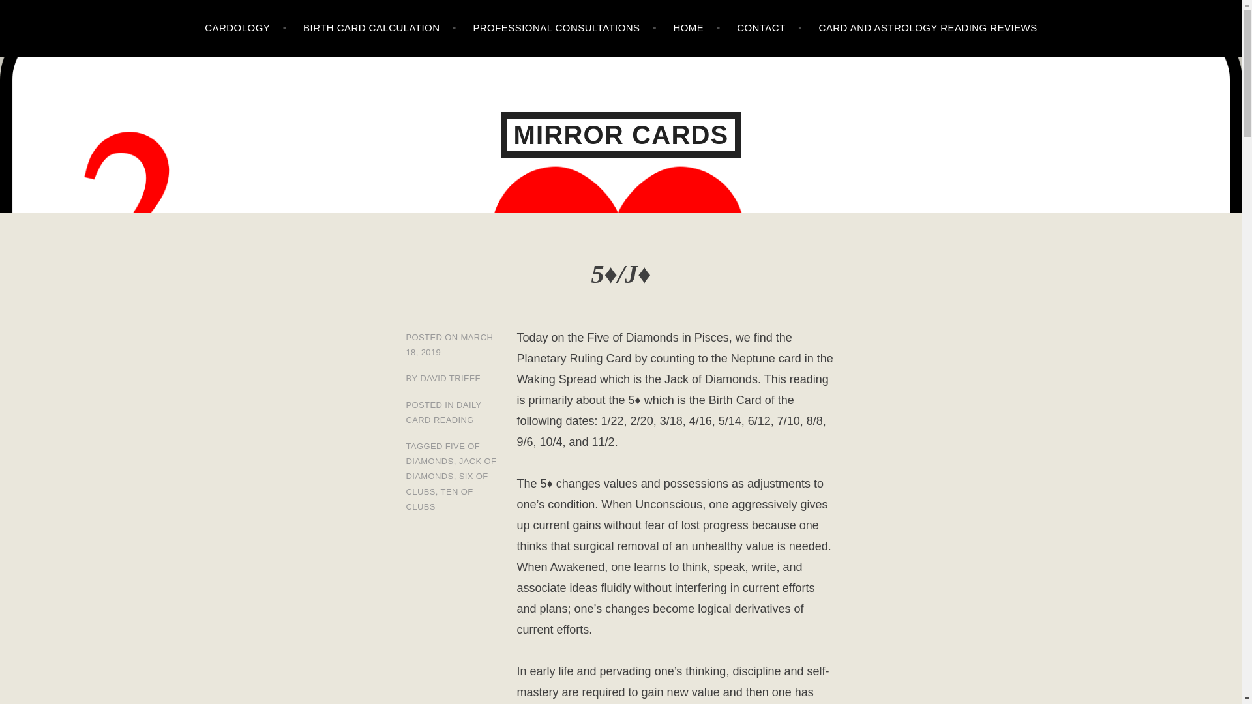  What do you see at coordinates (565, 29) in the screenshot?
I see `PROFESSIONAL CONSULTATIONS` at bounding box center [565, 29].